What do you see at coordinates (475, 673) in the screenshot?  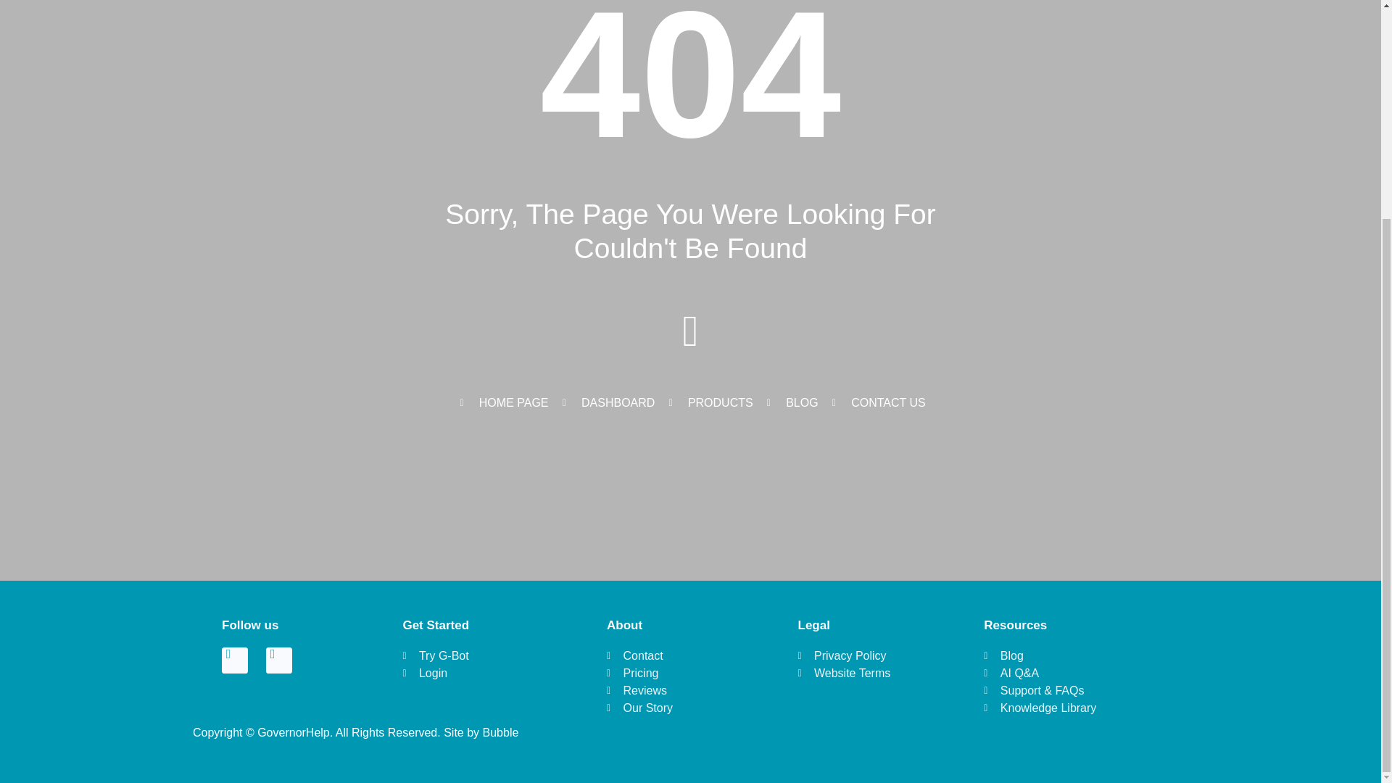 I see `Login` at bounding box center [475, 673].